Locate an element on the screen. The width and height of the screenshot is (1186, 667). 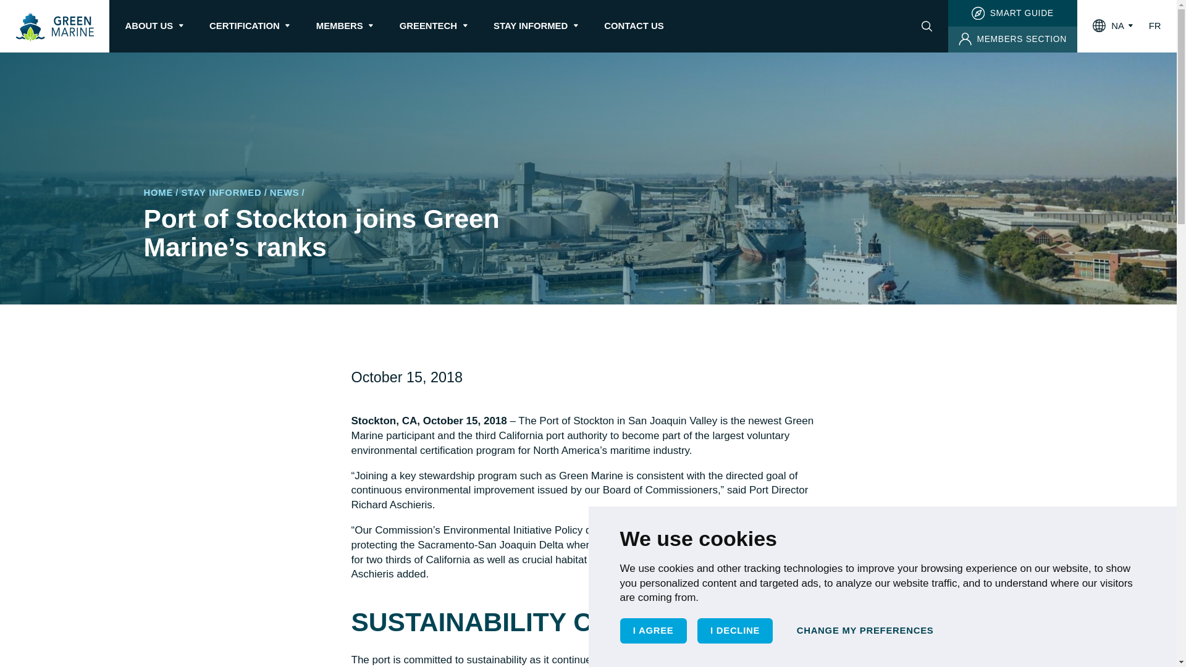
GREENTECH is located at coordinates (428, 26).